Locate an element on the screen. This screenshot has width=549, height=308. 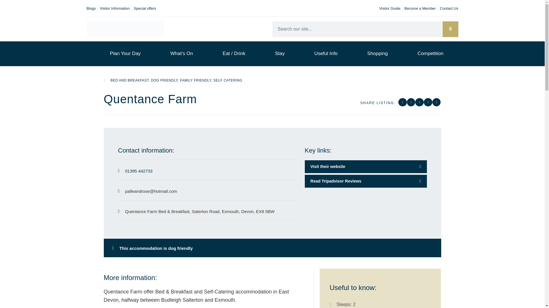
Plan Your Day is located at coordinates (125, 54).